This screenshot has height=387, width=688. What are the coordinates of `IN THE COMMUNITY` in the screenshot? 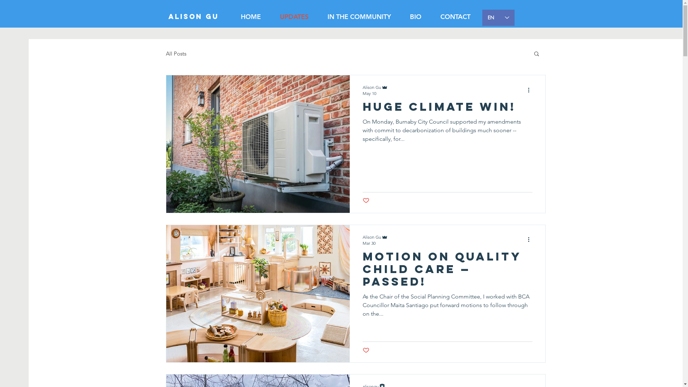 It's located at (359, 17).